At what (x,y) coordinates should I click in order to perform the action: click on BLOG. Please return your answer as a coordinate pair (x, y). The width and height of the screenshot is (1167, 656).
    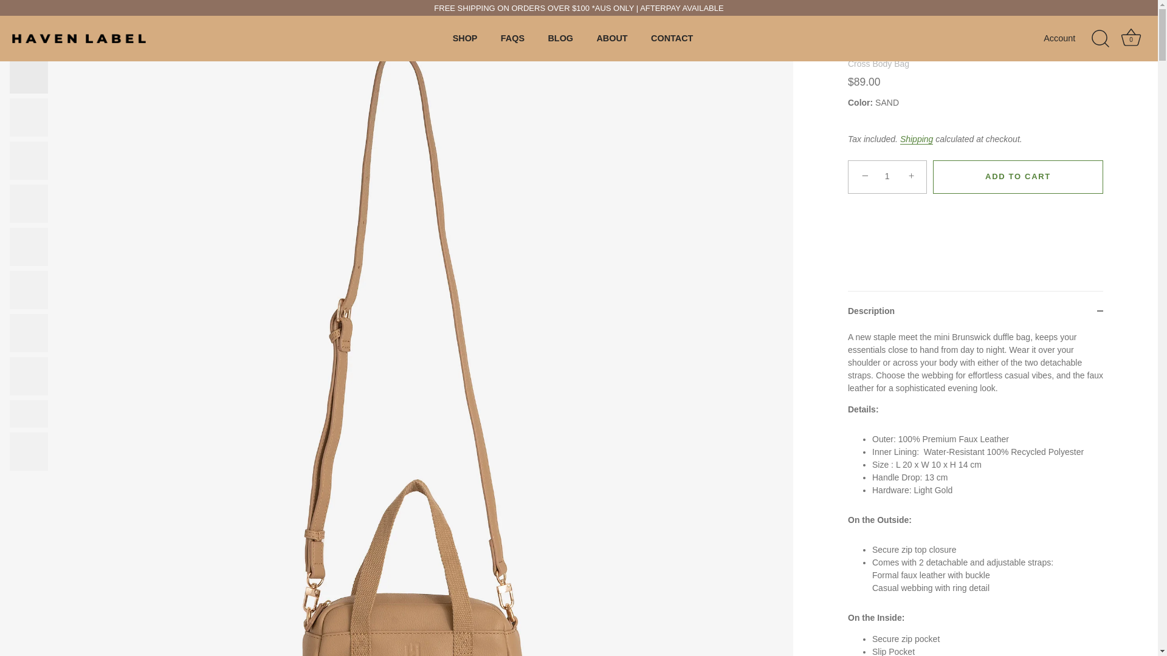
    Looking at the image, I should click on (1131, 38).